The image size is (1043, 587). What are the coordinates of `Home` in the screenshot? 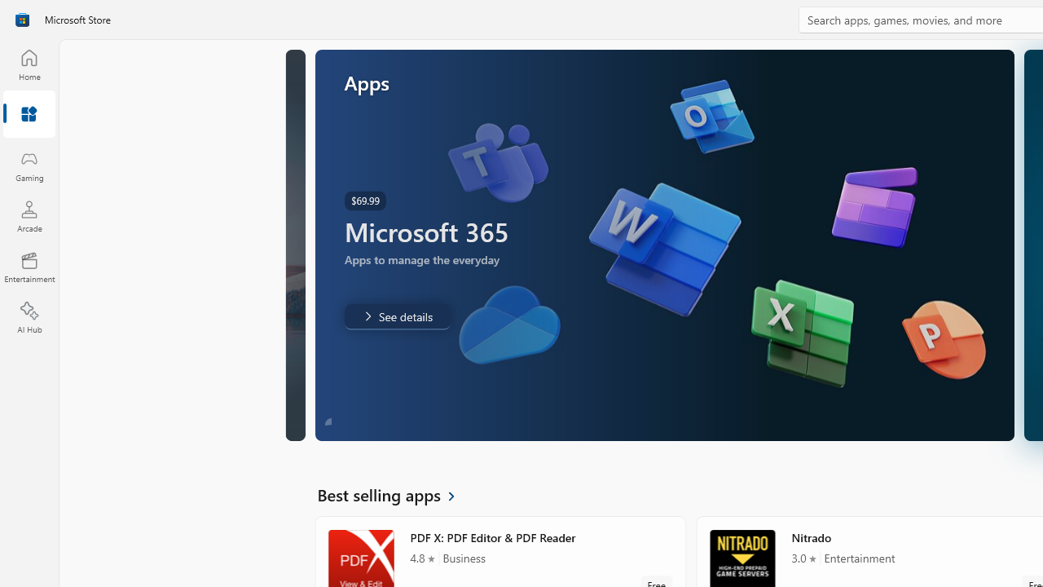 It's located at (29, 64).